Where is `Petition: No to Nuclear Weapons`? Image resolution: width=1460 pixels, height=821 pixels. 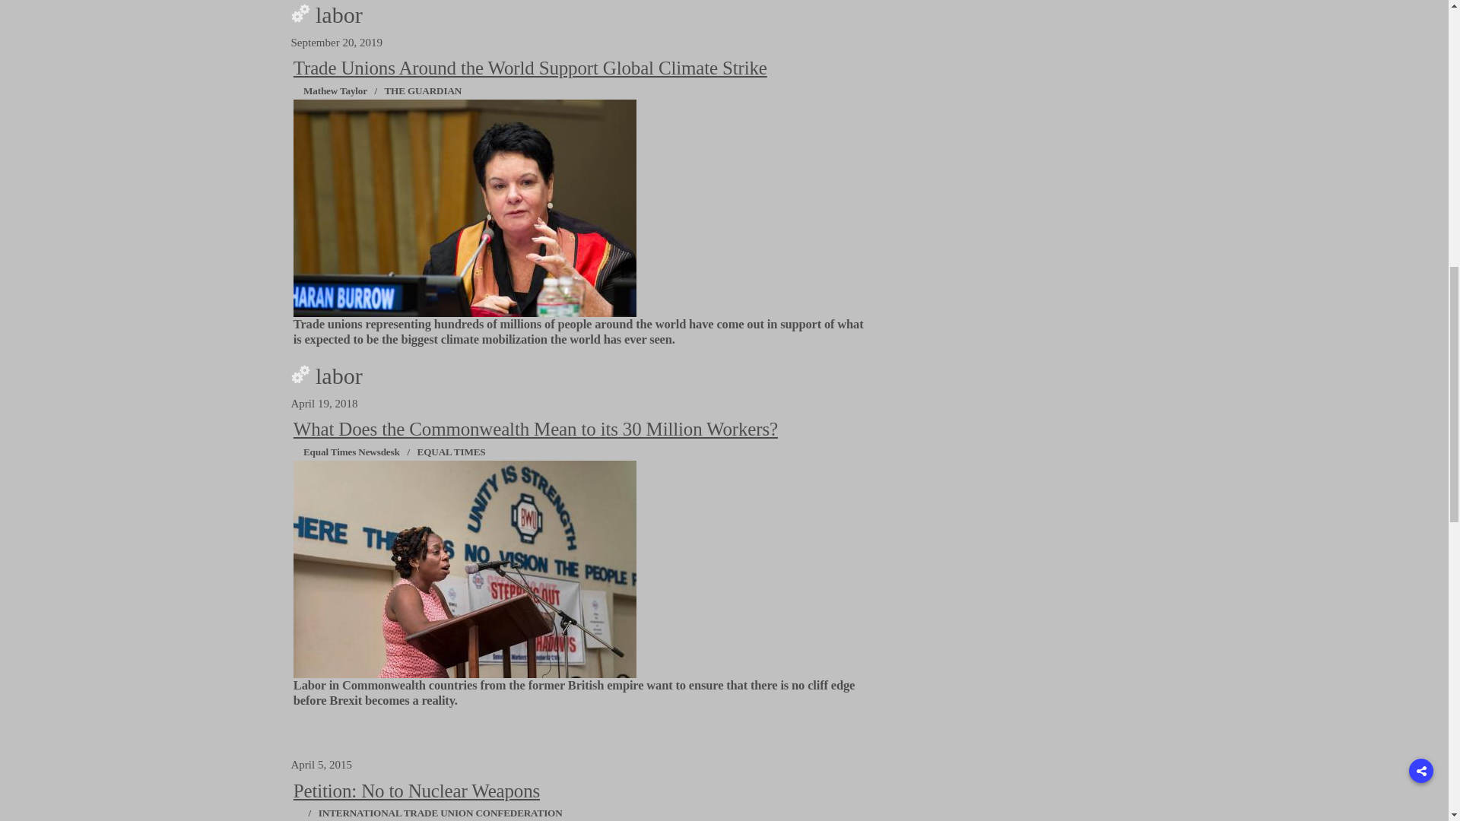 Petition: No to Nuclear Weapons is located at coordinates (417, 791).